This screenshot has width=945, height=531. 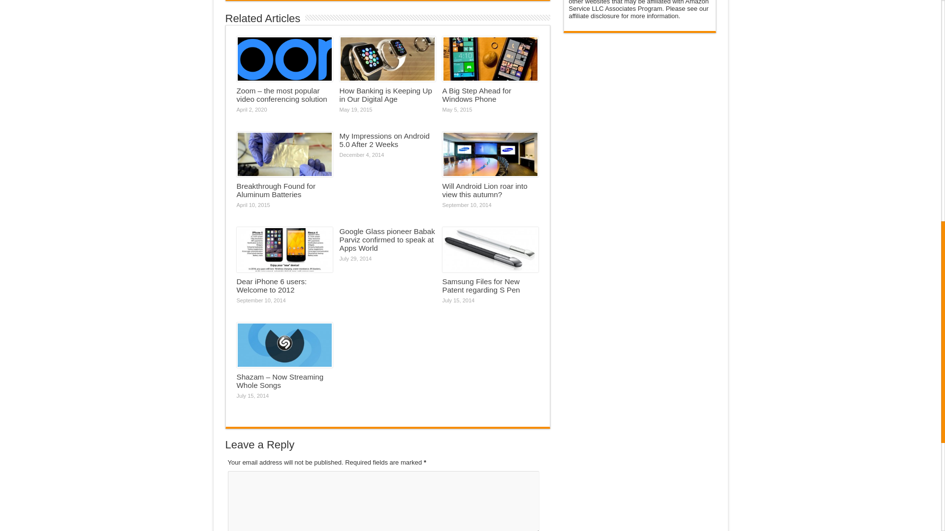 What do you see at coordinates (484, 190) in the screenshot?
I see `Will Android Lion roar into view this autumn?` at bounding box center [484, 190].